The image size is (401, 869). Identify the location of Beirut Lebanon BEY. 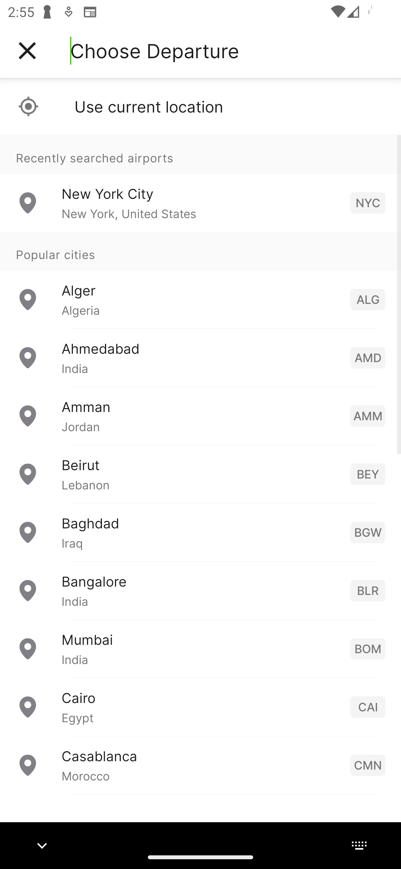
(200, 474).